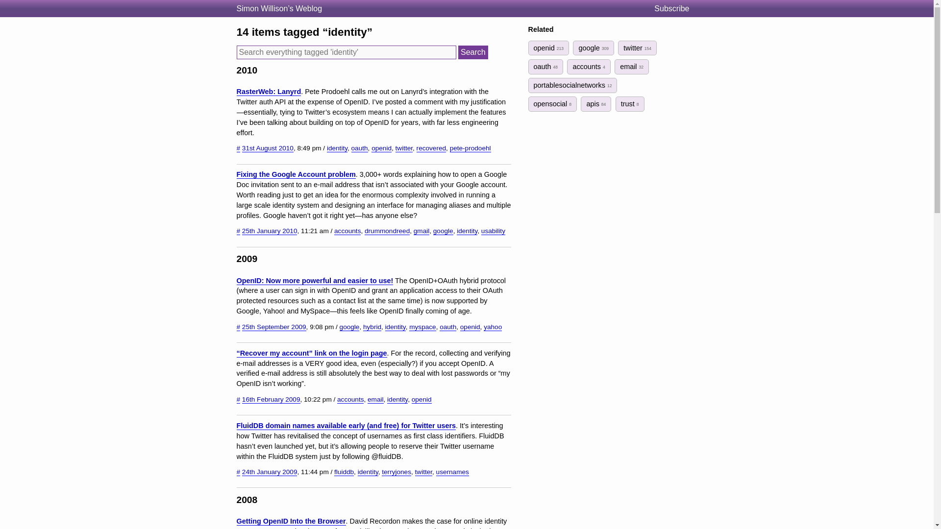  What do you see at coordinates (421, 400) in the screenshot?
I see `openid` at bounding box center [421, 400].